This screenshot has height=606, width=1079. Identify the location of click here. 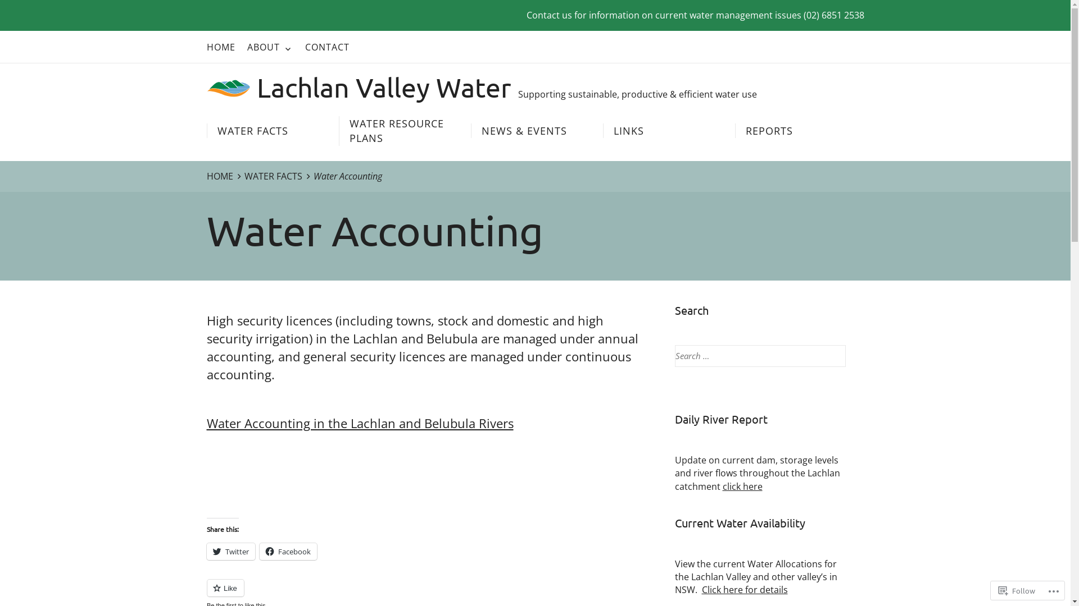
(743, 486).